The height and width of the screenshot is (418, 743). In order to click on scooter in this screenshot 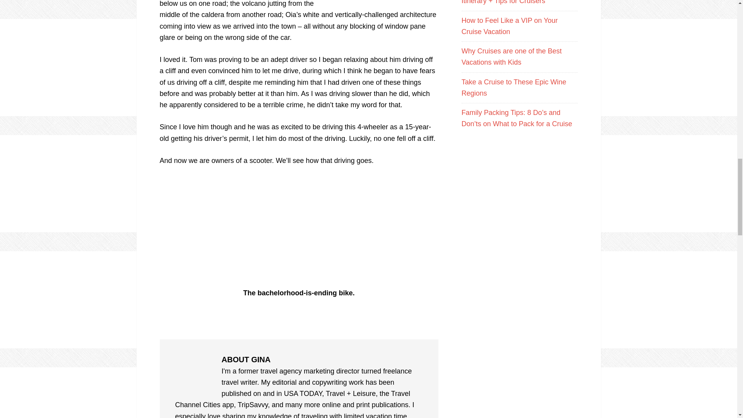, I will do `click(299, 231)`.